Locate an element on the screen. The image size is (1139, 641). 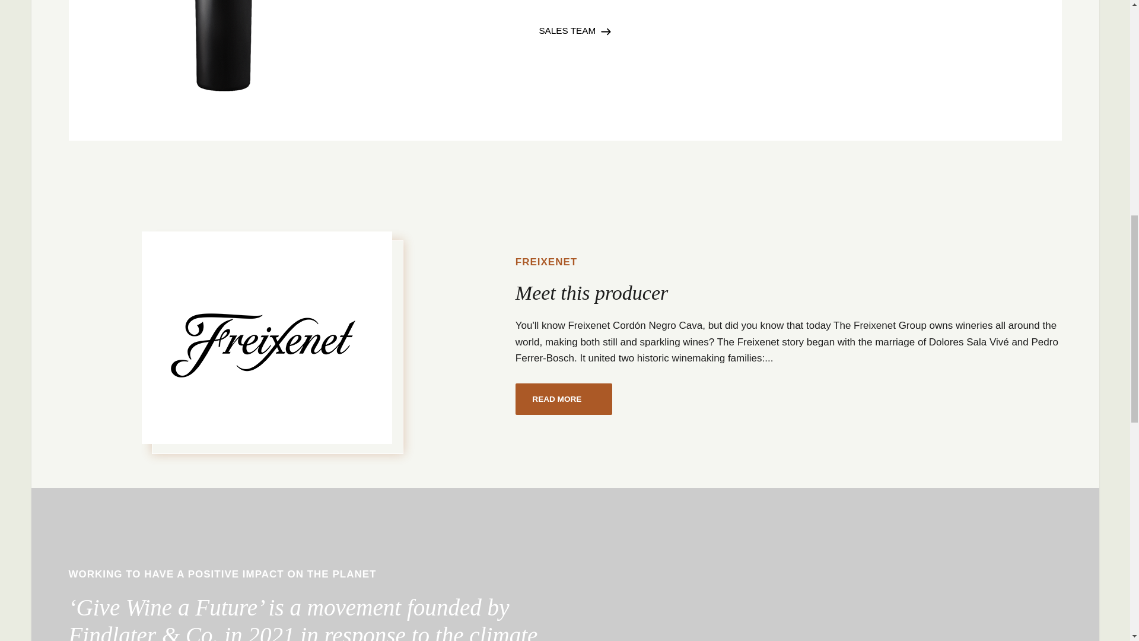
SALES TEAM is located at coordinates (574, 30).